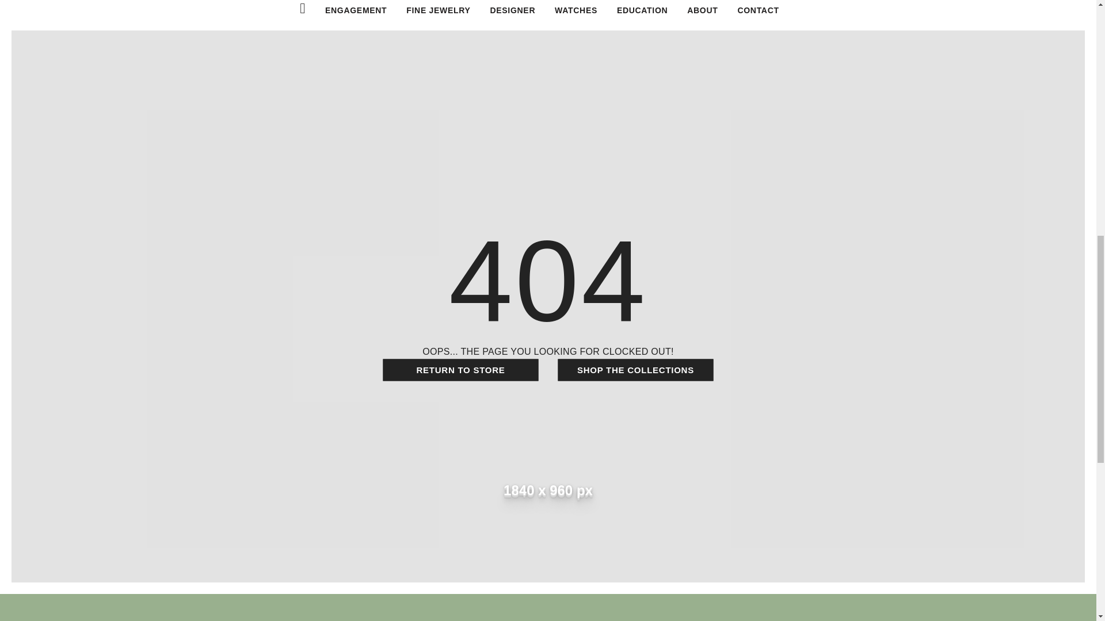 The height and width of the screenshot is (621, 1105). What do you see at coordinates (635, 370) in the screenshot?
I see `SHOP THE COLLECTIONS` at bounding box center [635, 370].